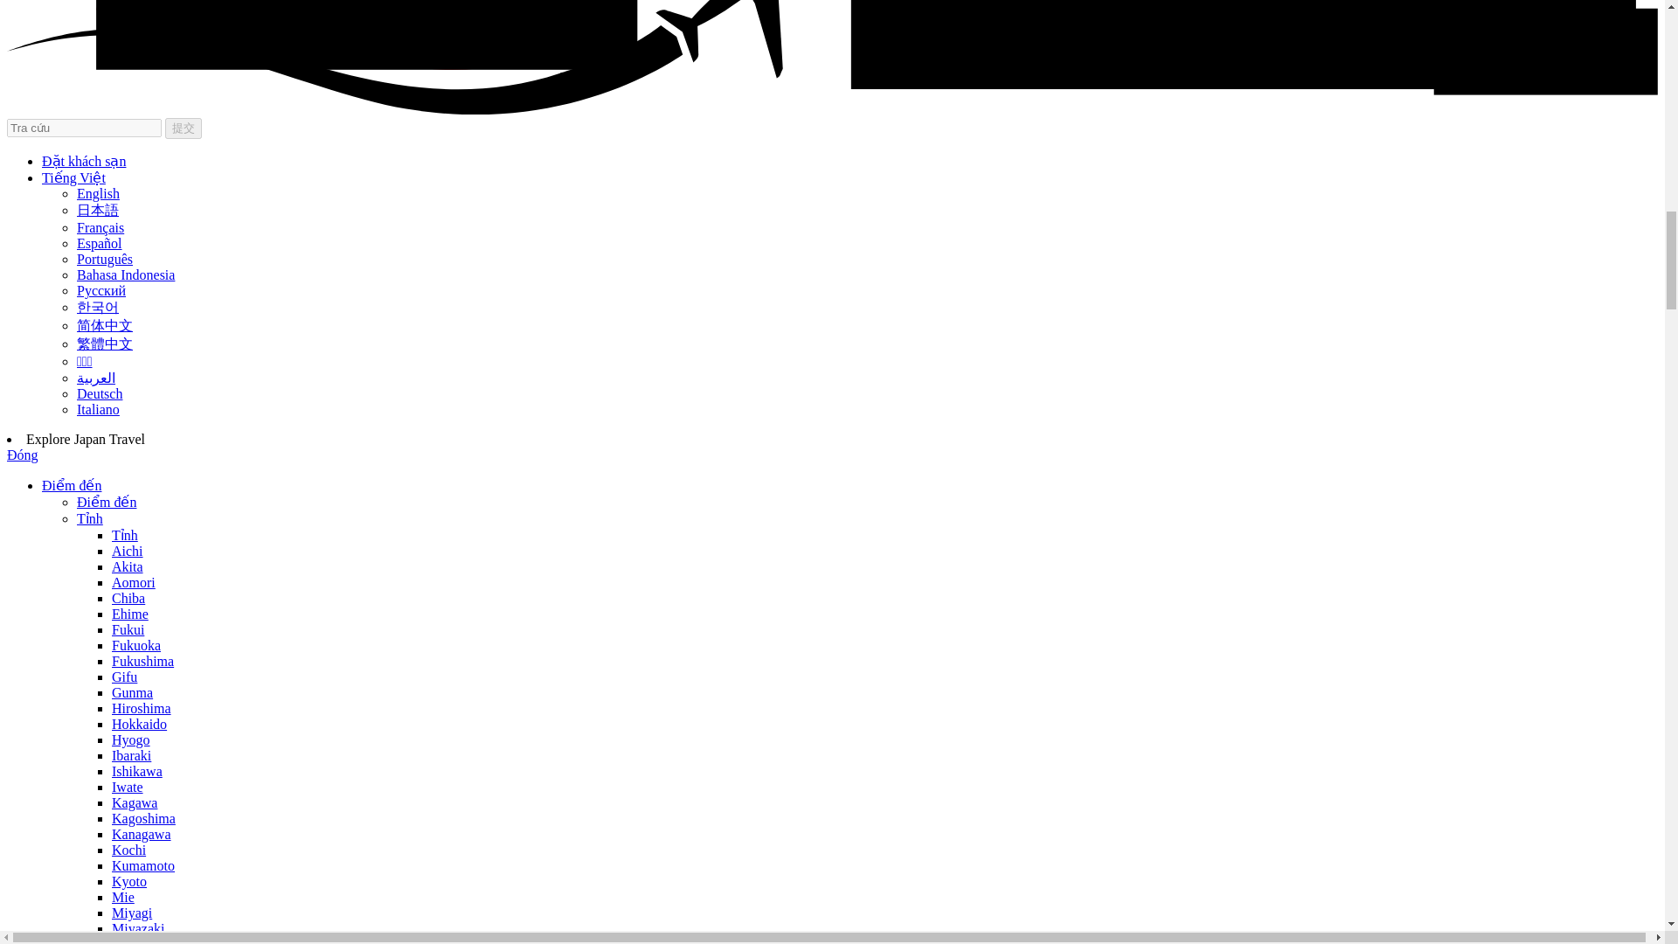  I want to click on Chiba, so click(128, 598).